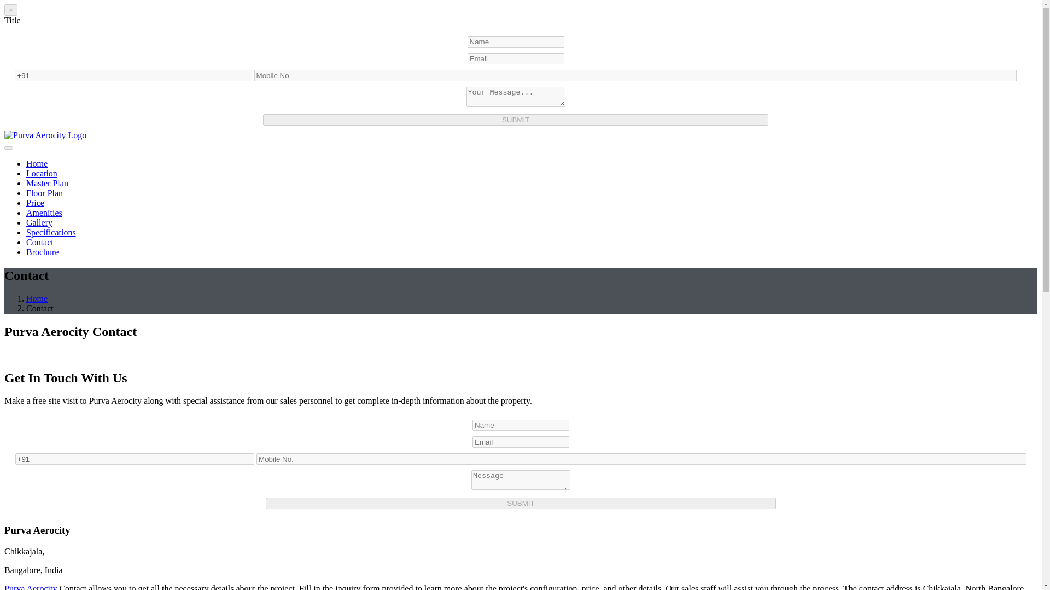  Describe the element at coordinates (44, 213) in the screenshot. I see `Amenities` at that location.